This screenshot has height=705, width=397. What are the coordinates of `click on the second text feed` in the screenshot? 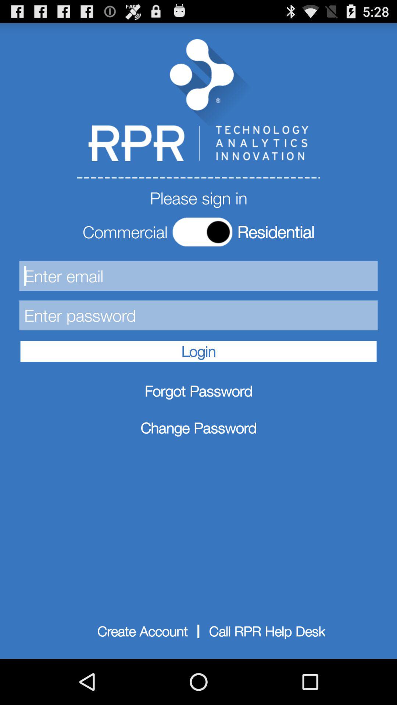 It's located at (198, 315).